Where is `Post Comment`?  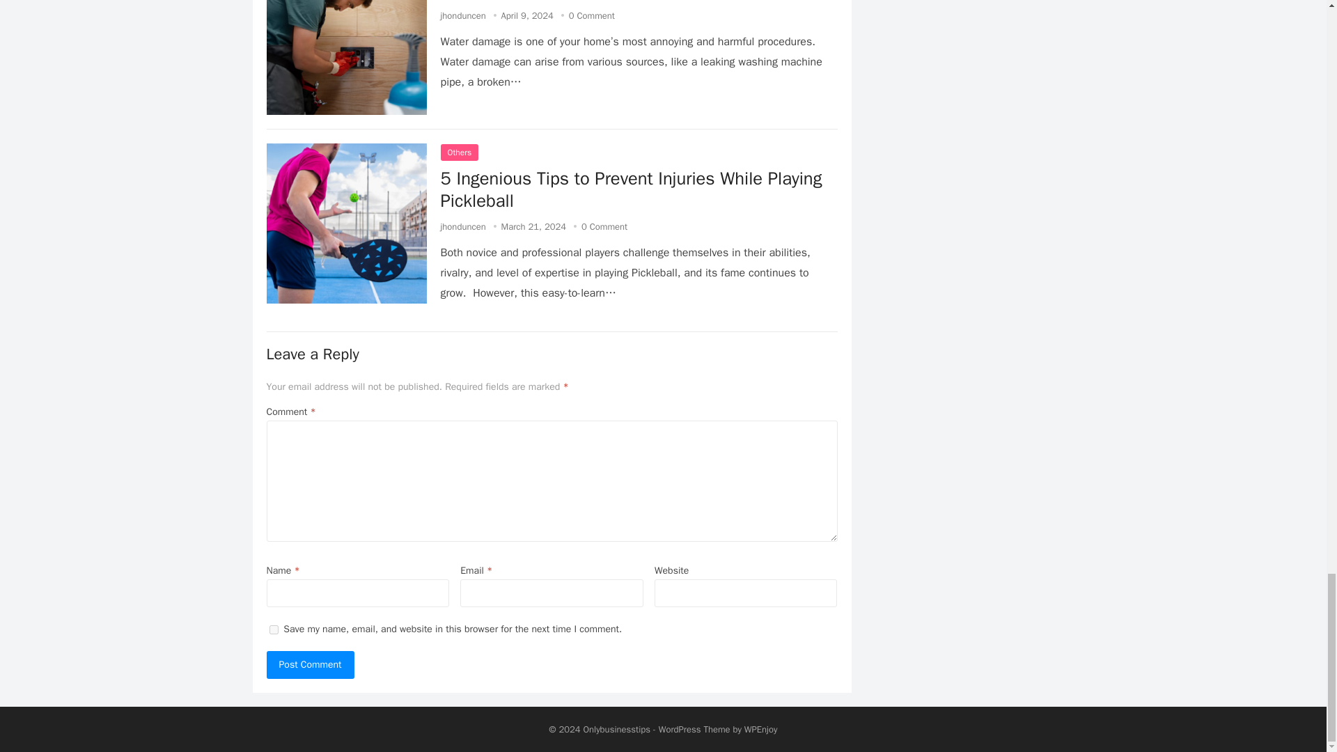
Post Comment is located at coordinates (310, 665).